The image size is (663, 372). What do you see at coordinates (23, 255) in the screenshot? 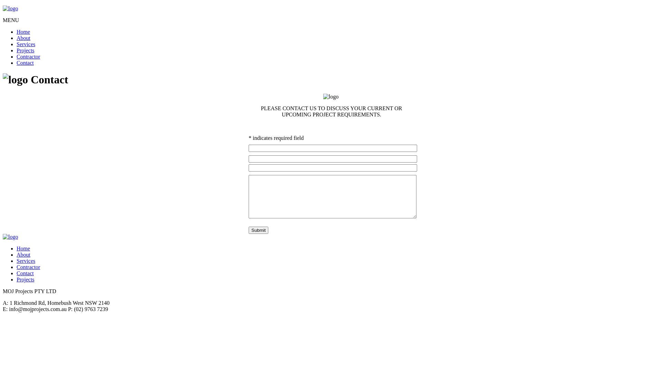
I see `About` at bounding box center [23, 255].